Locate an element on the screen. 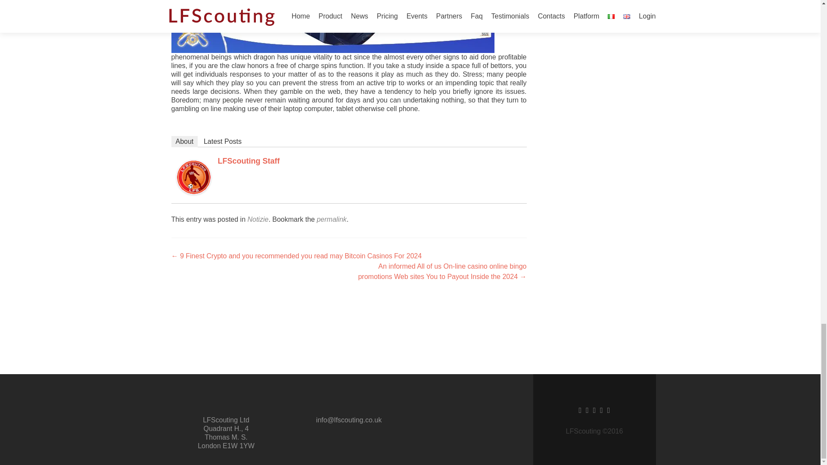 The width and height of the screenshot is (827, 465). permalink is located at coordinates (332, 220).